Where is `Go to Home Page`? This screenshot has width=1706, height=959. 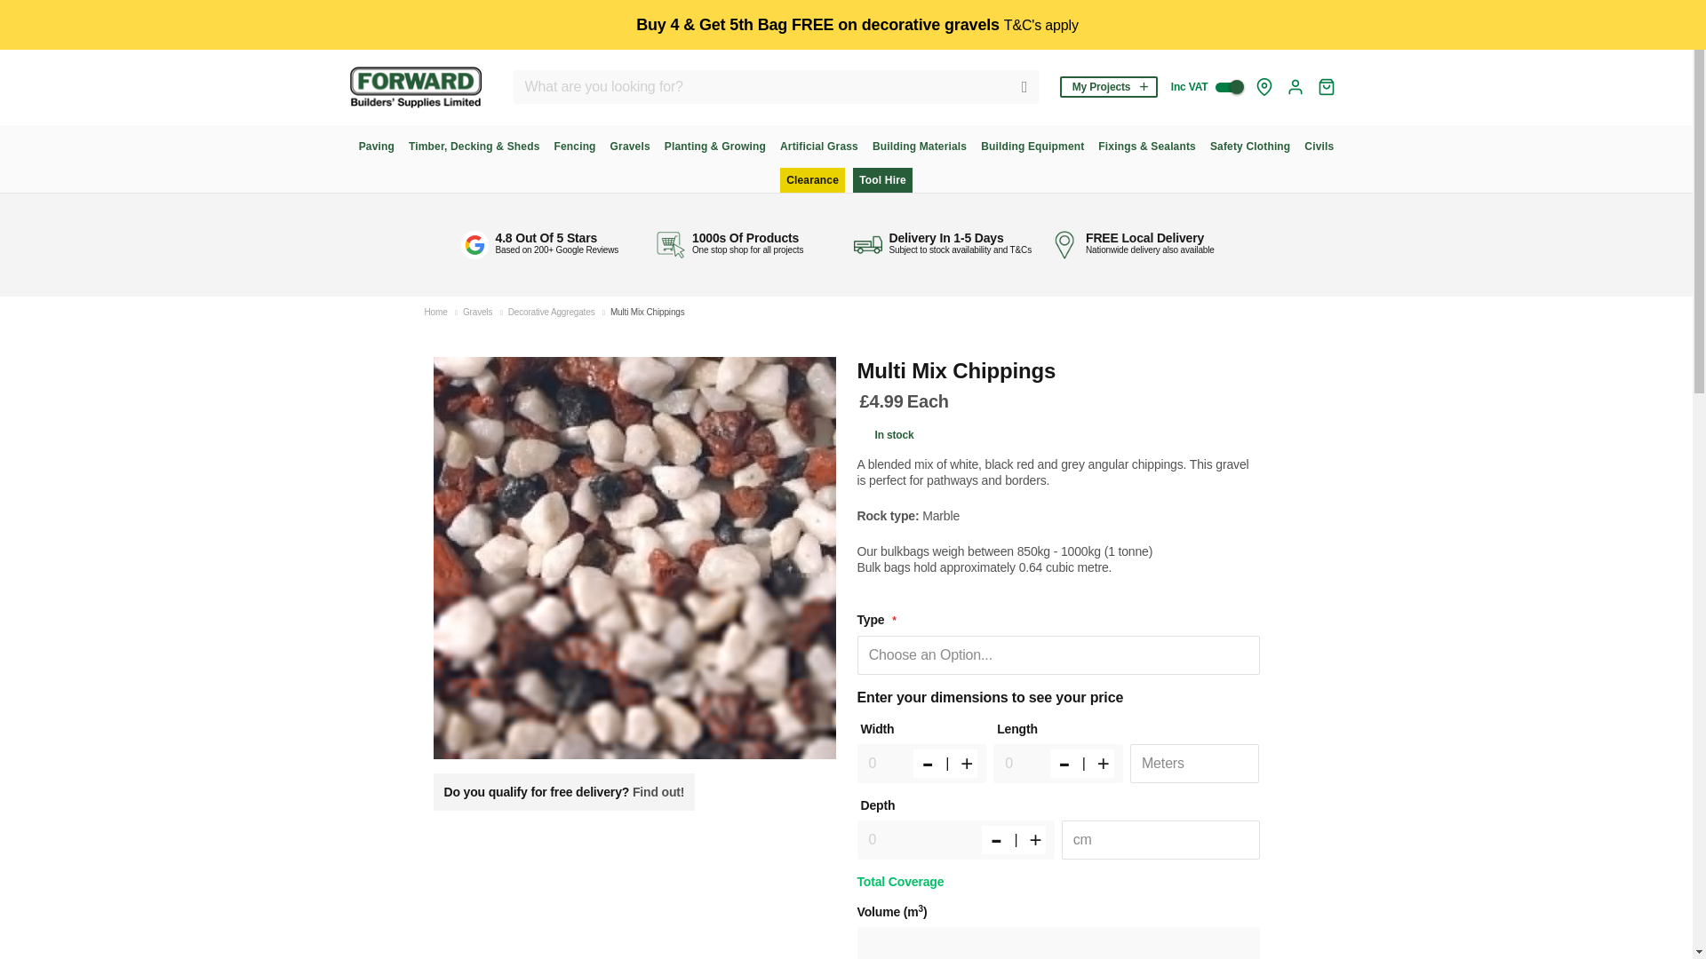
Go to Home Page is located at coordinates (435, 312).